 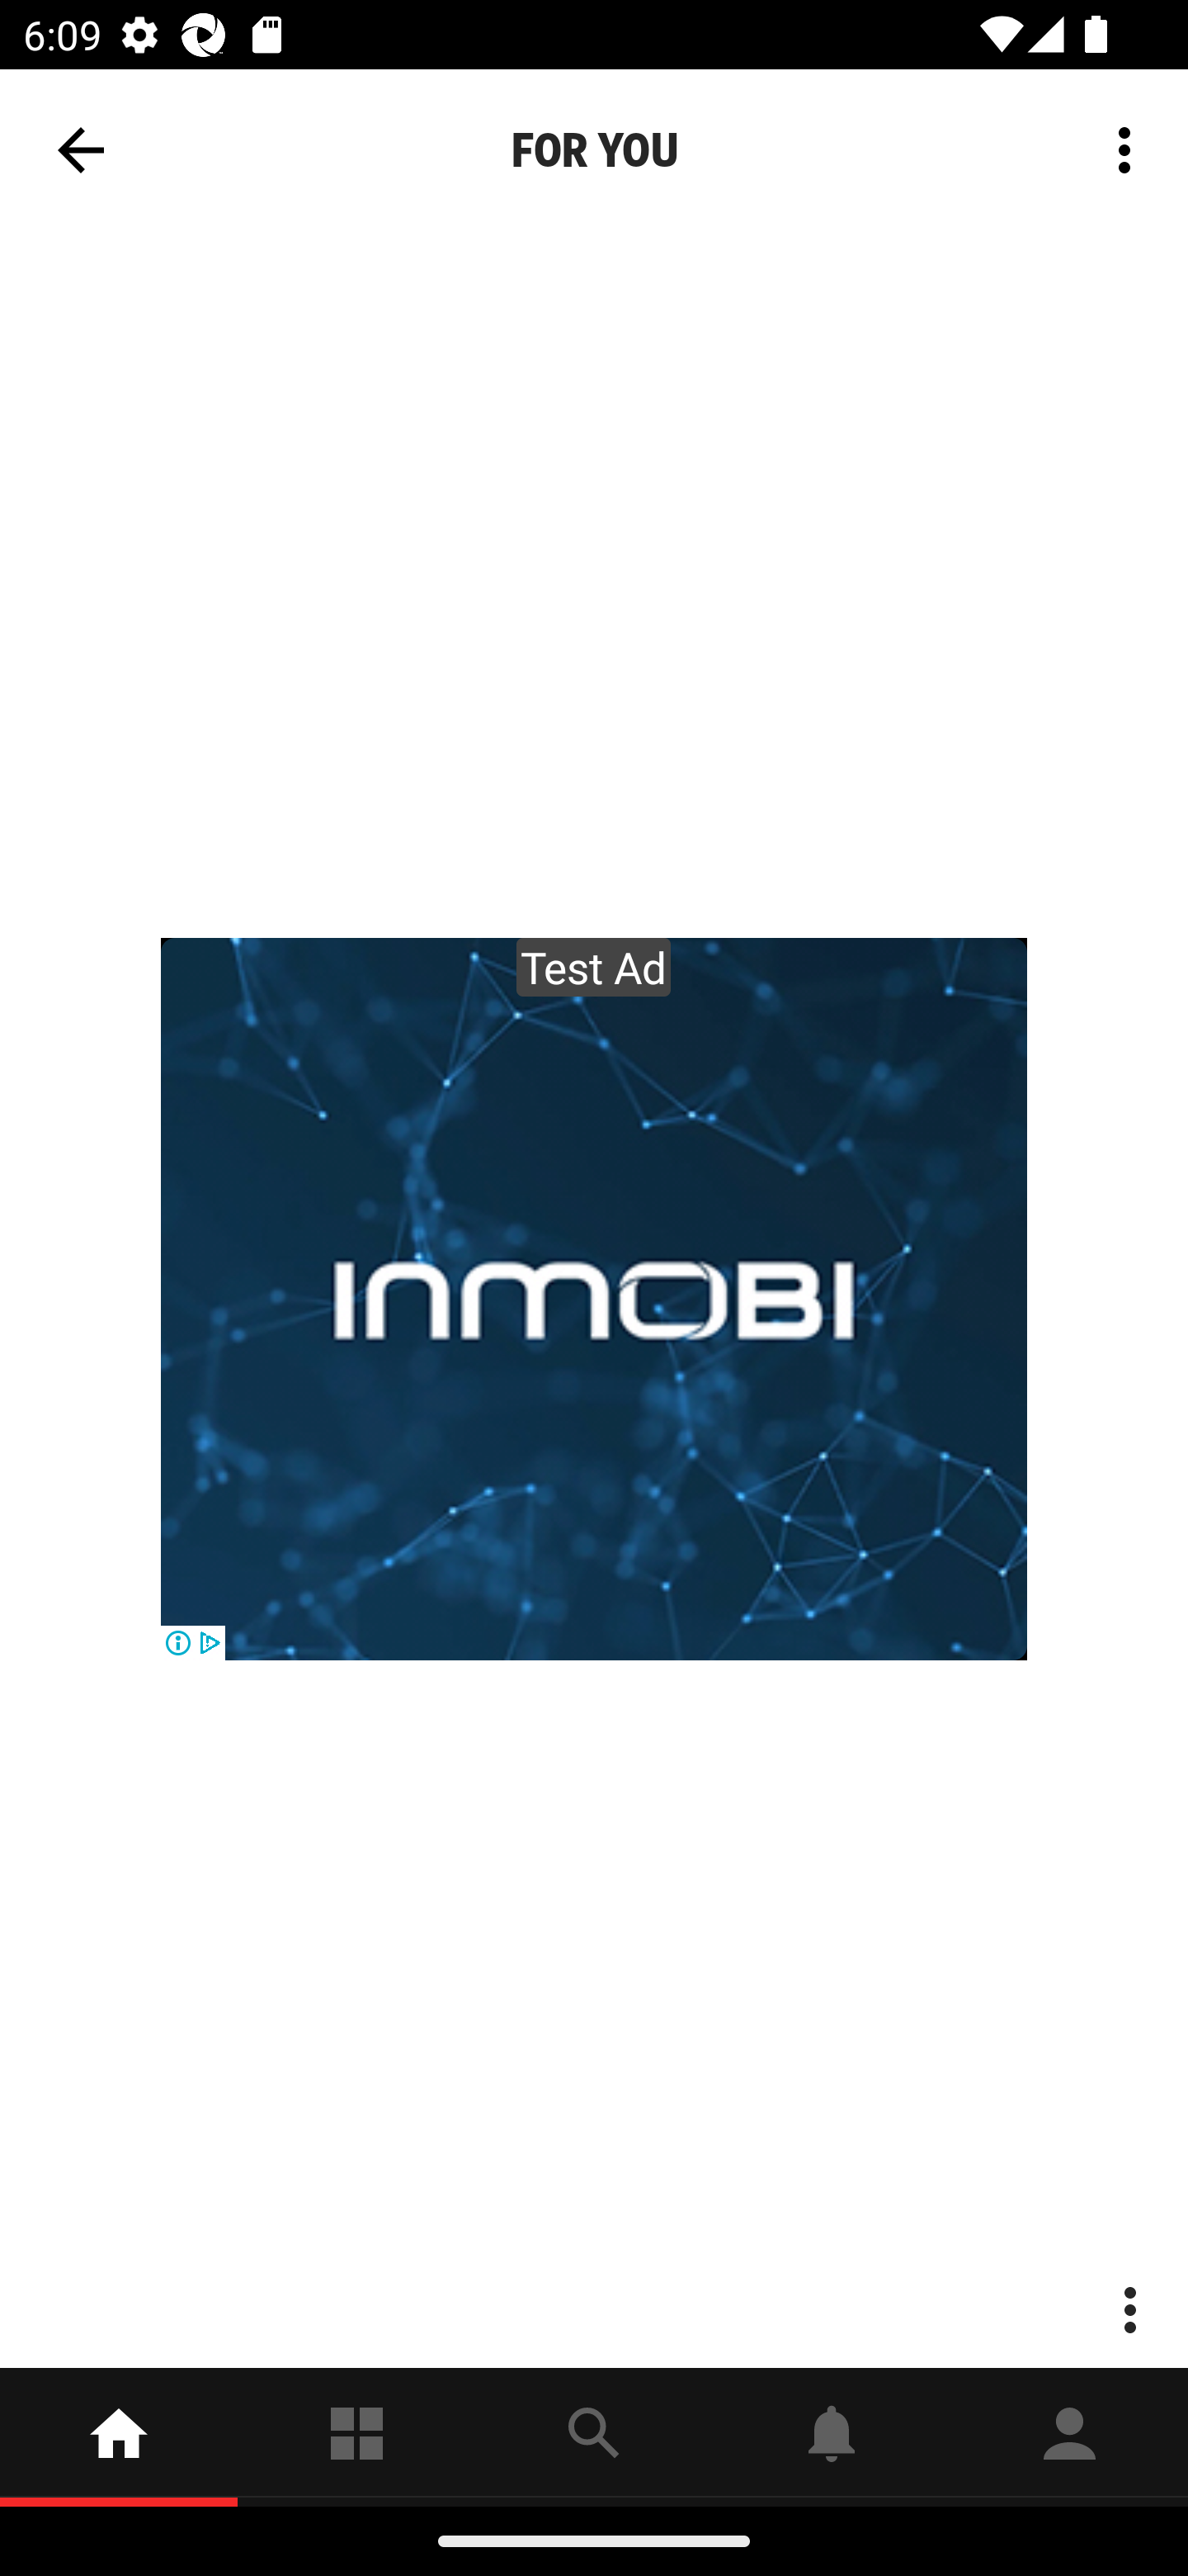 I want to click on home, so click(x=119, y=2436).